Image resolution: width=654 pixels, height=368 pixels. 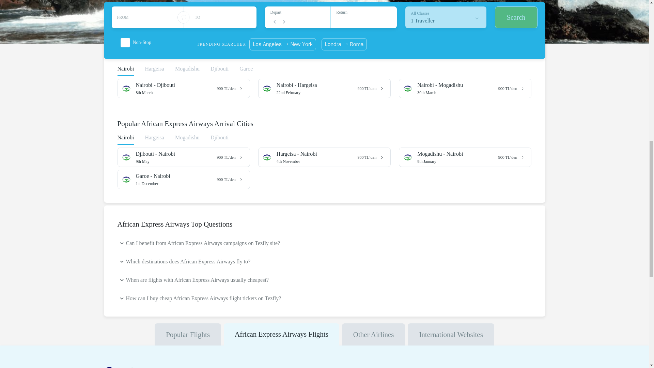 What do you see at coordinates (187, 140) in the screenshot?
I see `Garoe - Nairobi` at bounding box center [187, 140].